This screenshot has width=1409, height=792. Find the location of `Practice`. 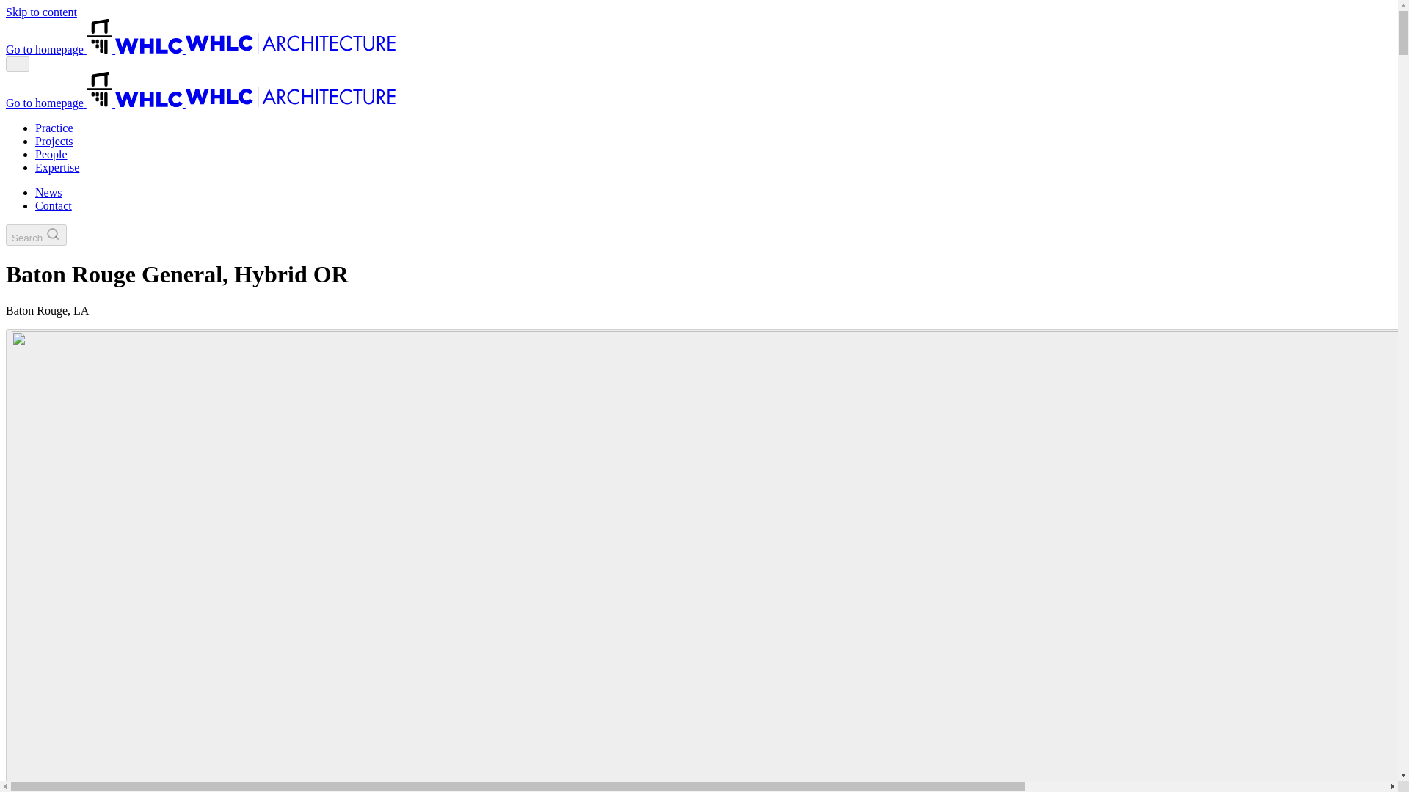

Practice is located at coordinates (54, 128).